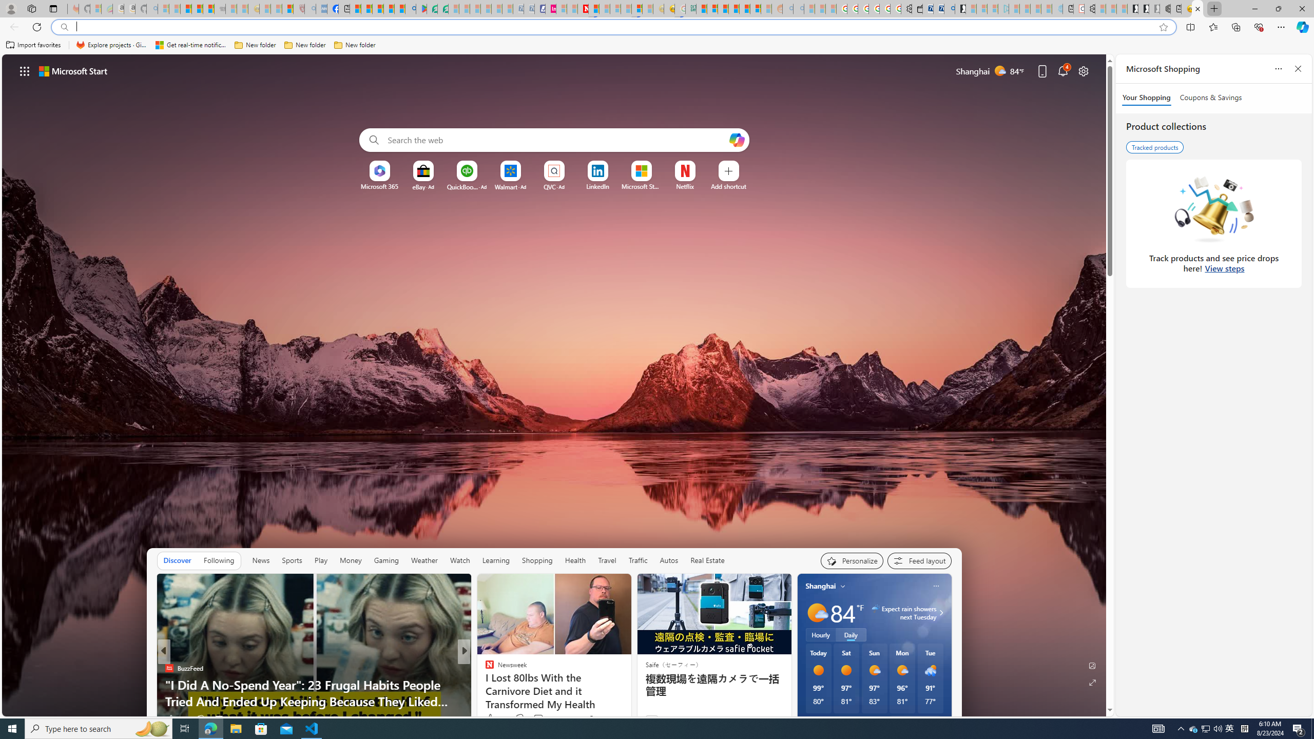  I want to click on 383 Like, so click(495, 718).